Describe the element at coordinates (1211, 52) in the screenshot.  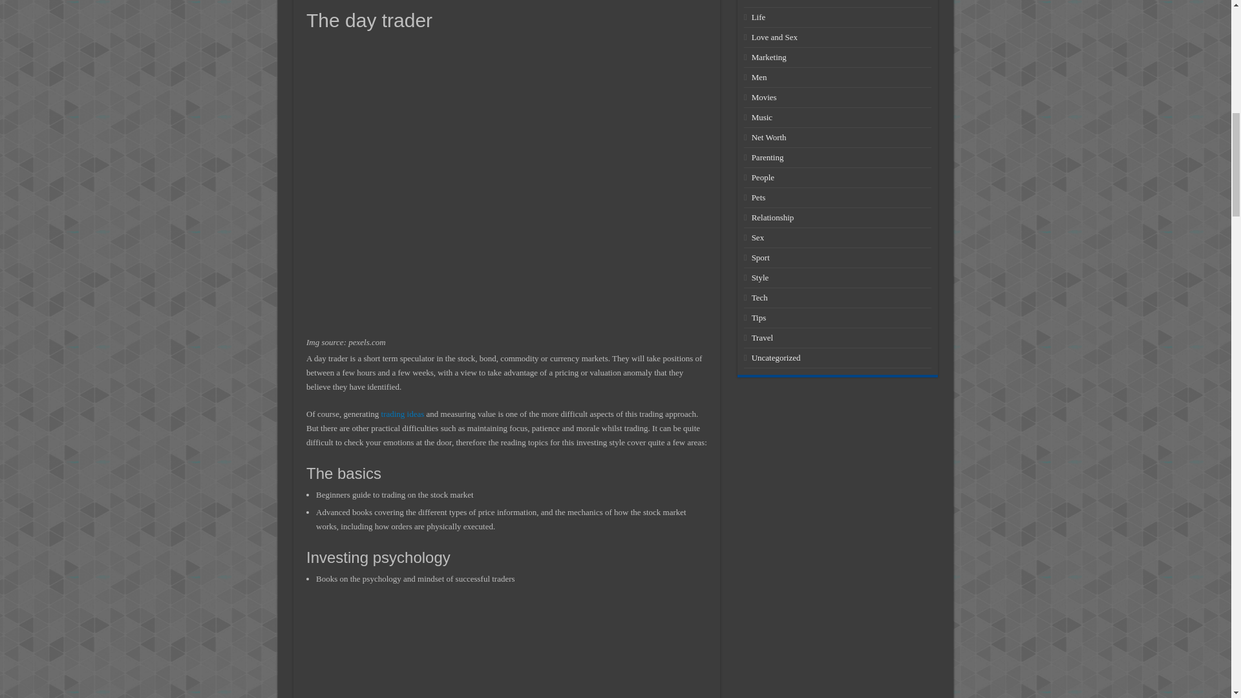
I see `Scroll To Top` at that location.